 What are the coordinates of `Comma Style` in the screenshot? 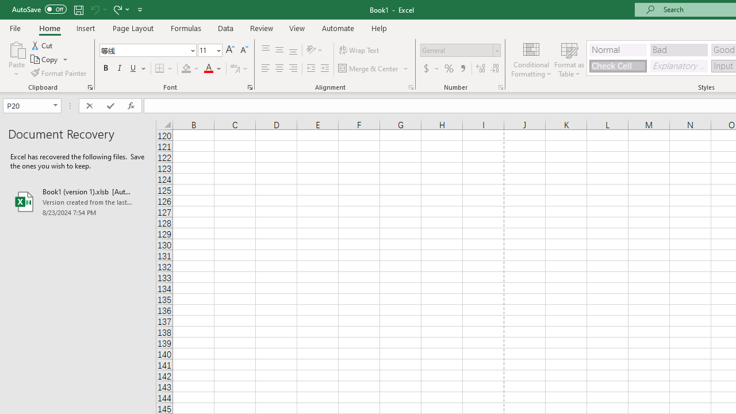 It's located at (462, 69).